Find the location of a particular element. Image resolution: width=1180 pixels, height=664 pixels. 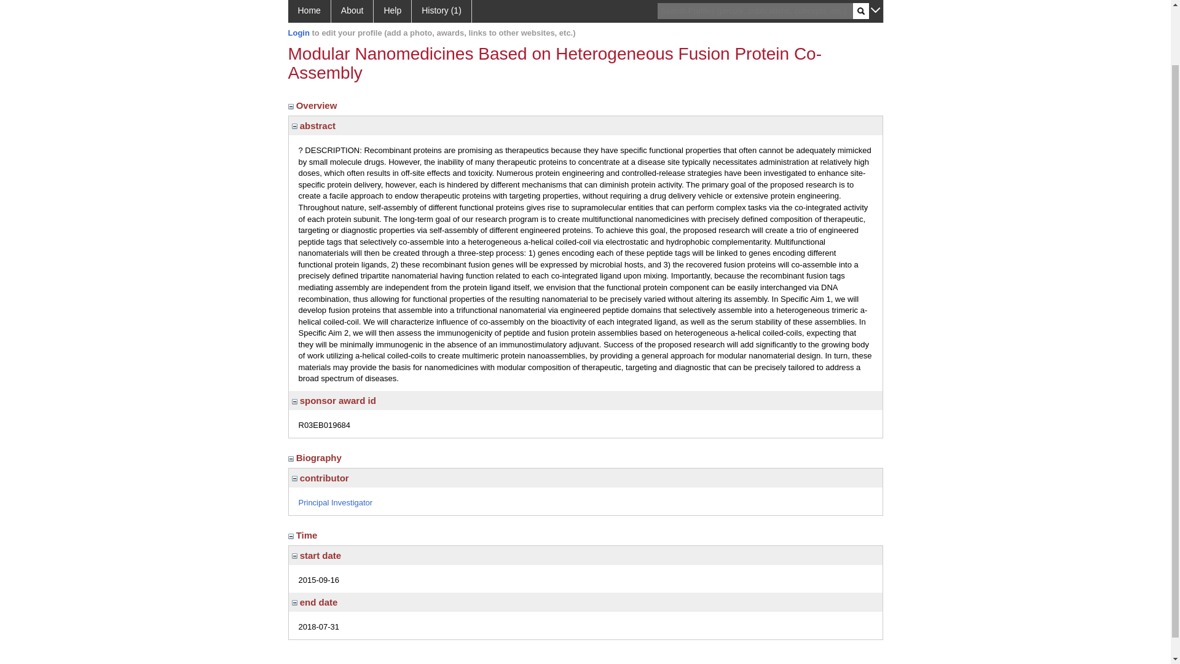

Home is located at coordinates (309, 11).